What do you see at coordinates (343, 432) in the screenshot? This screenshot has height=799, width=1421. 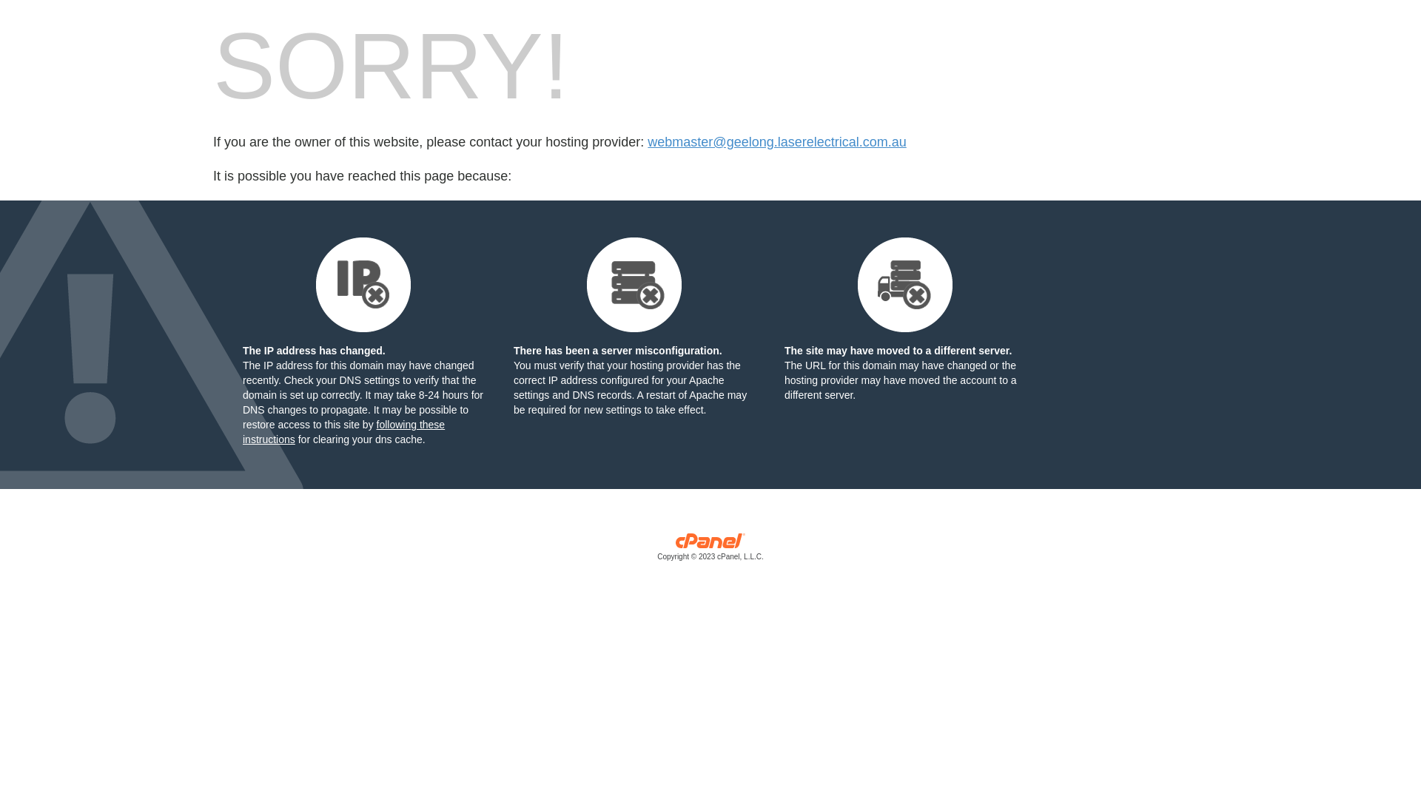 I see `following these instructions` at bounding box center [343, 432].